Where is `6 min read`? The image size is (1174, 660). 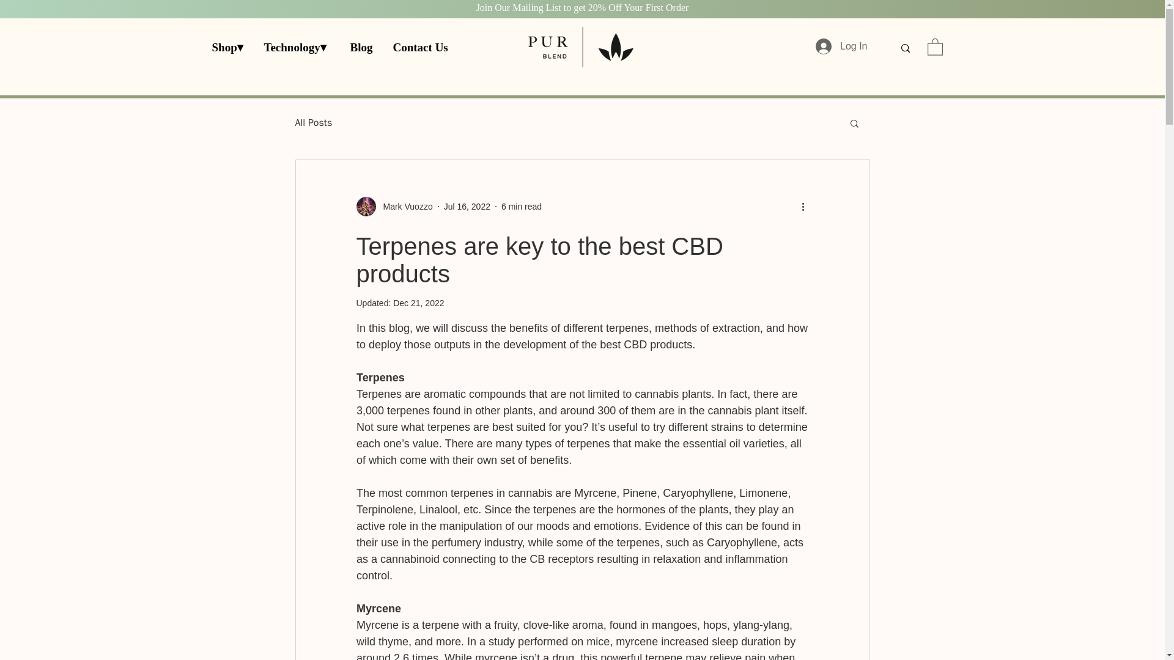 6 min read is located at coordinates (521, 207).